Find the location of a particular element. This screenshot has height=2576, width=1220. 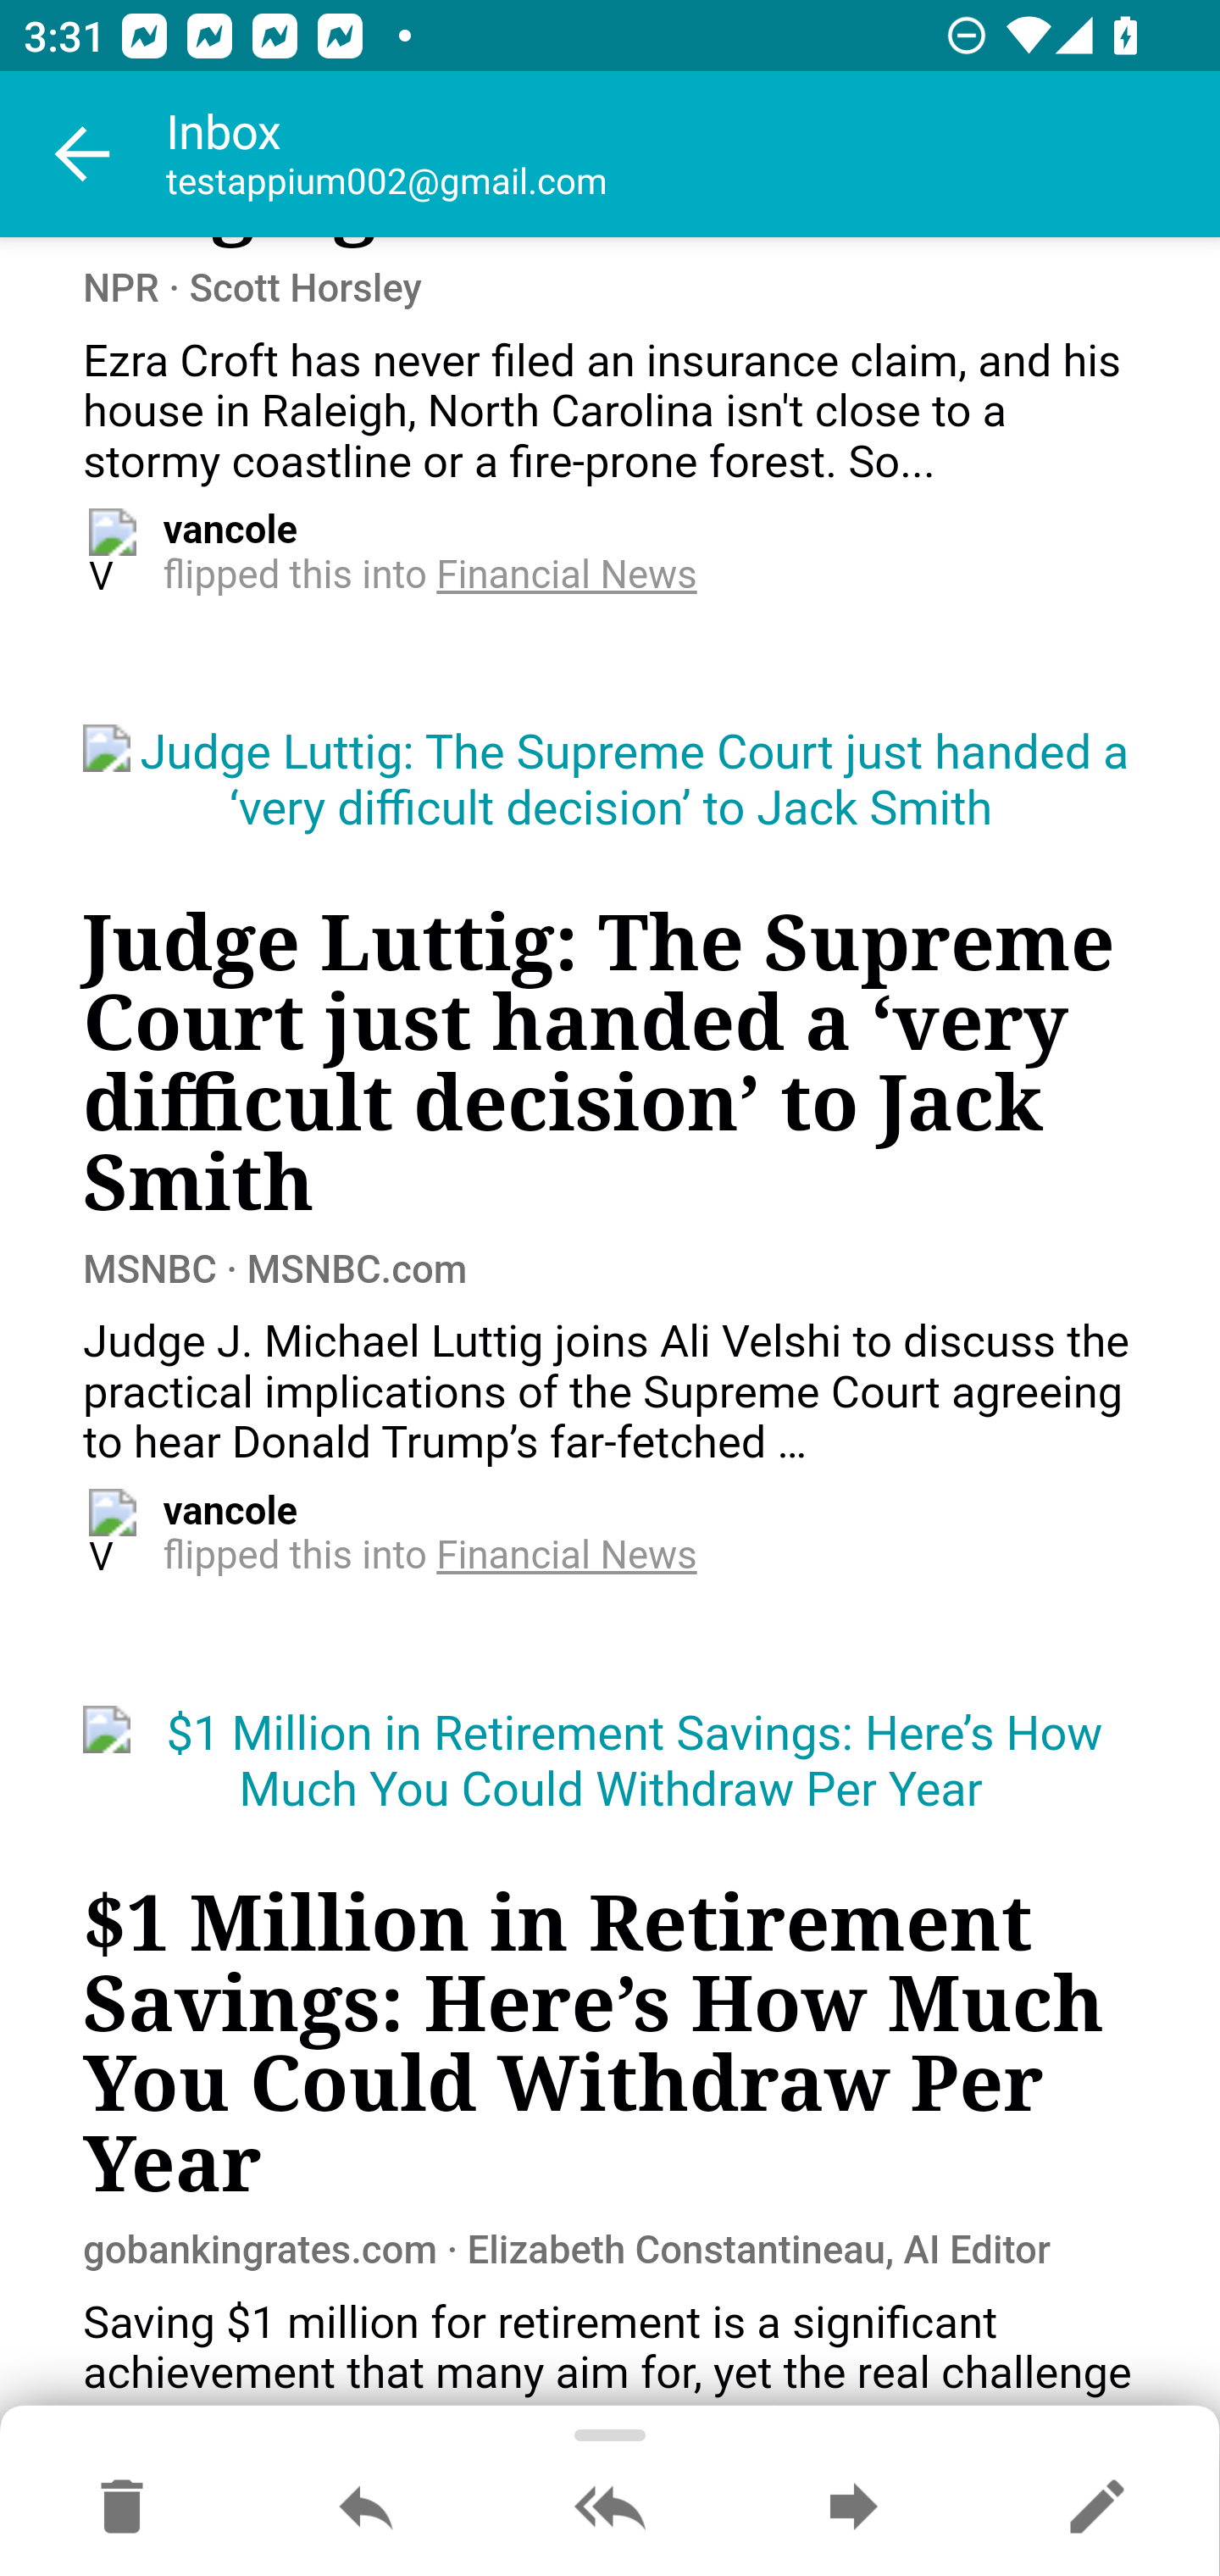

Forward is located at coordinates (853, 2508).